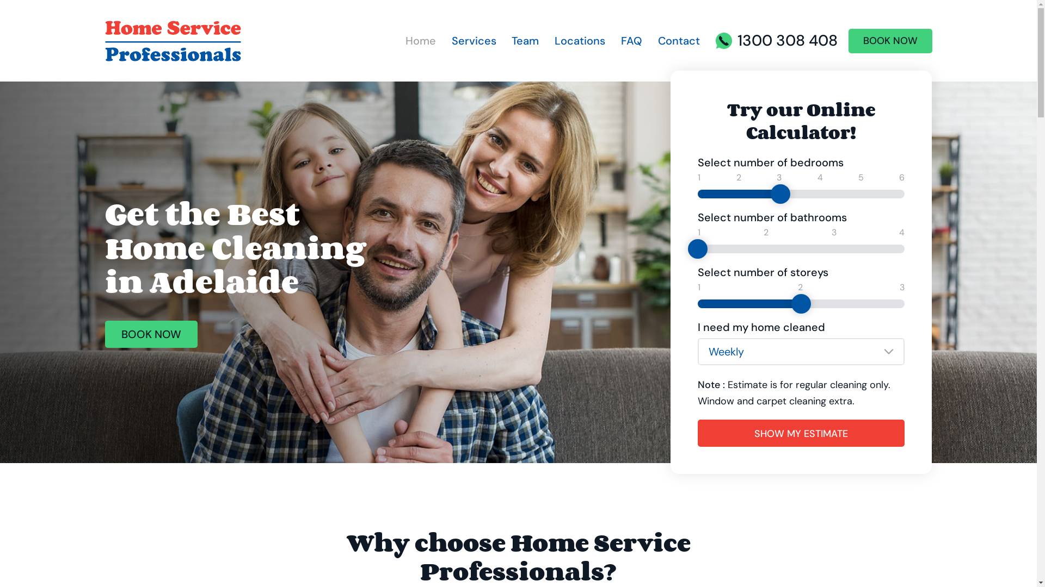 The height and width of the screenshot is (587, 1045). What do you see at coordinates (525, 41) in the screenshot?
I see `Team` at bounding box center [525, 41].